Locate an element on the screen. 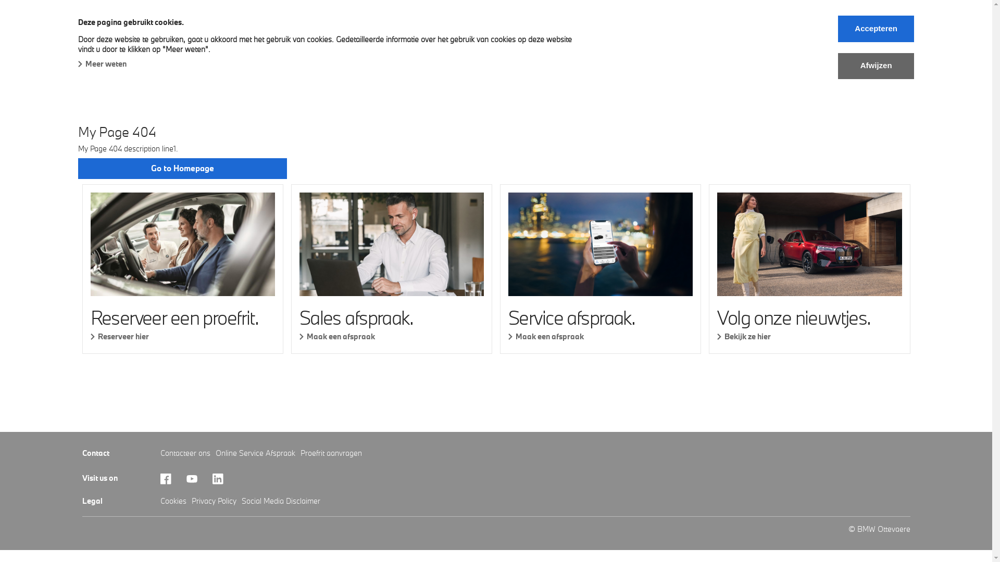  Nieuwe wagens is located at coordinates (214, 44).